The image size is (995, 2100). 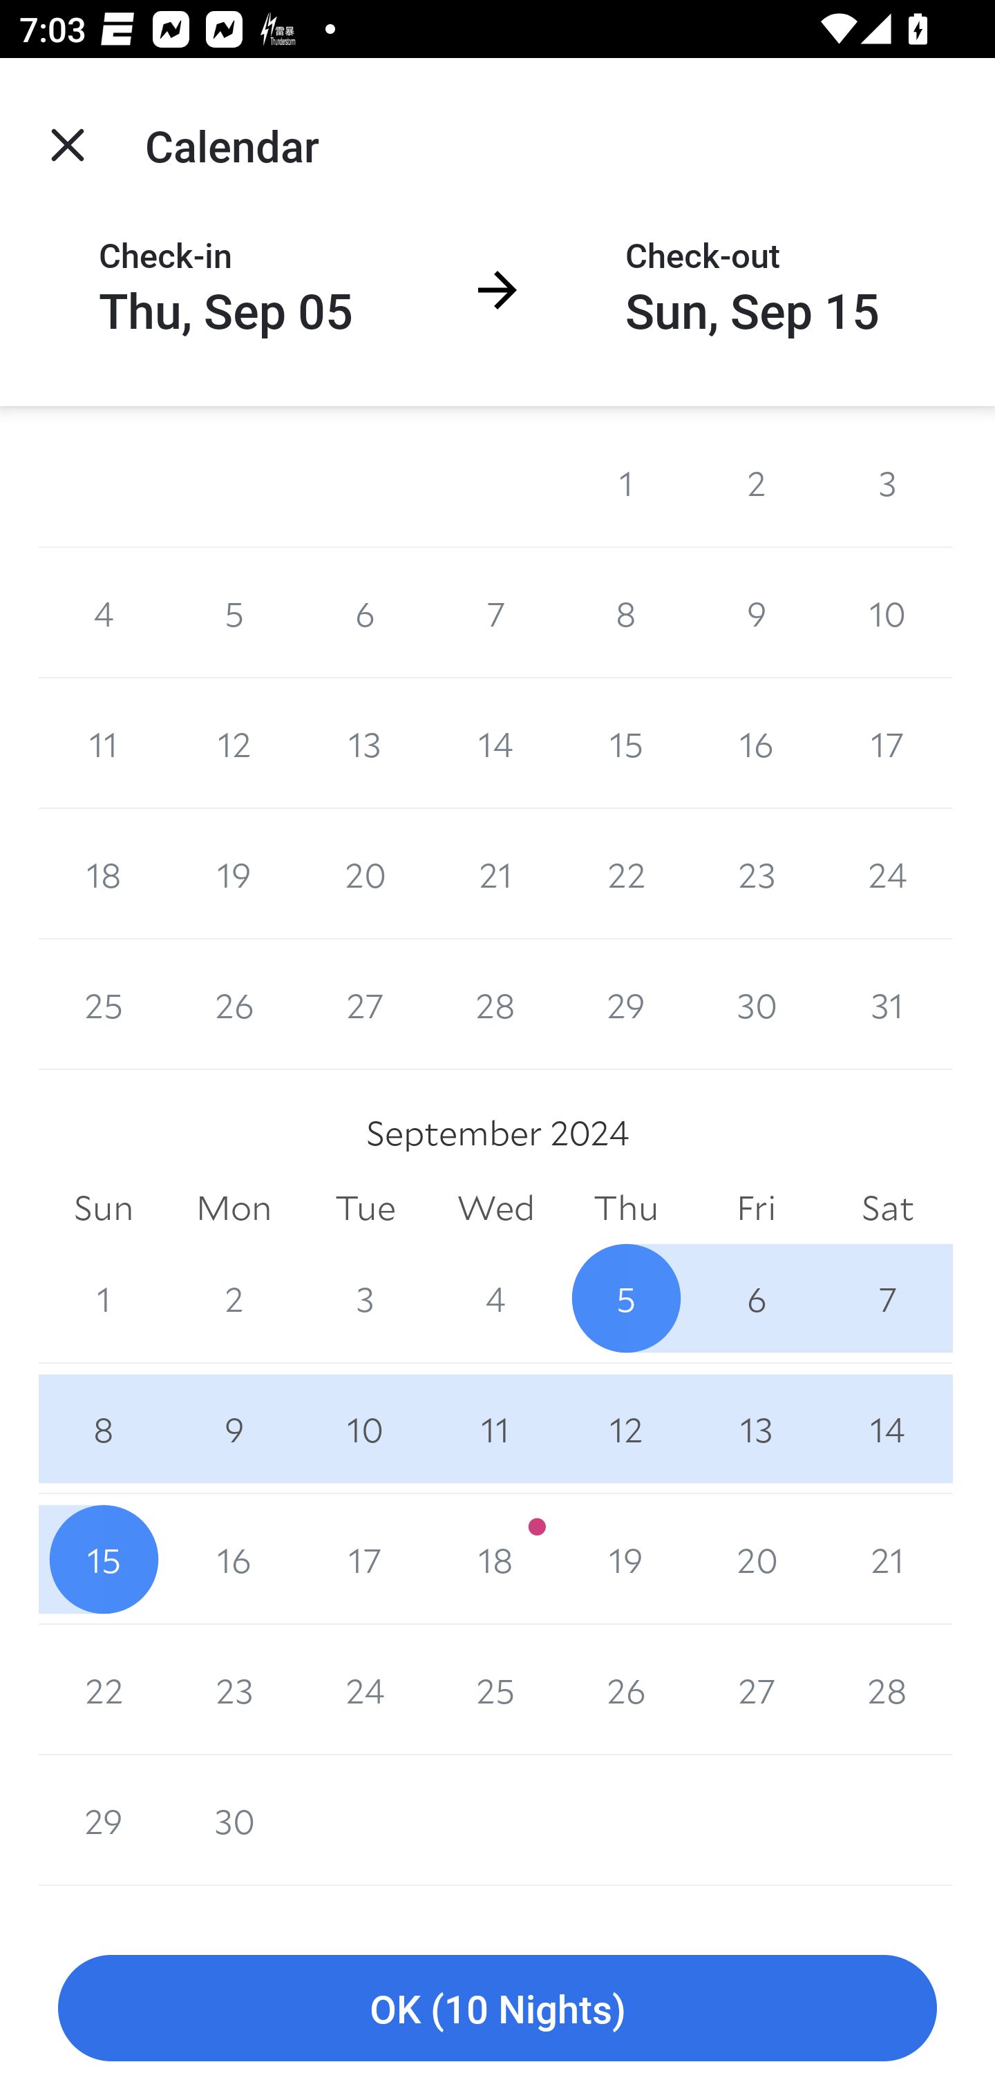 What do you see at coordinates (887, 613) in the screenshot?
I see `10 10 August 2024` at bounding box center [887, 613].